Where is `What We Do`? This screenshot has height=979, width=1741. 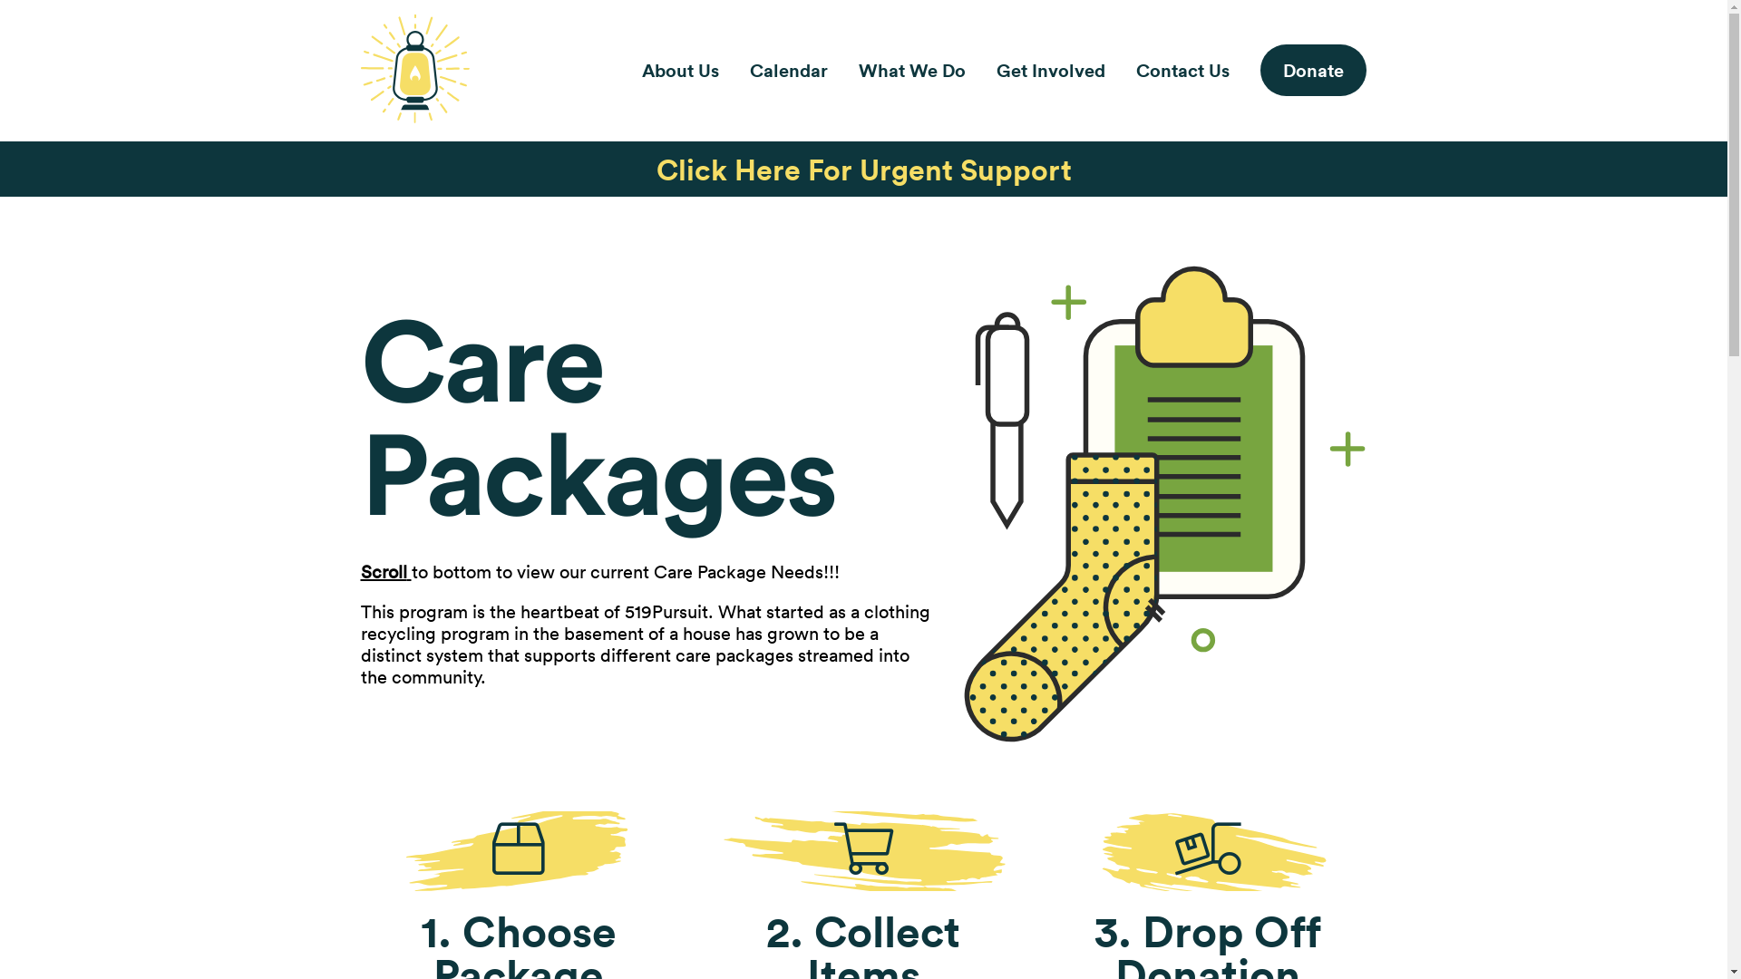 What We Do is located at coordinates (912, 71).